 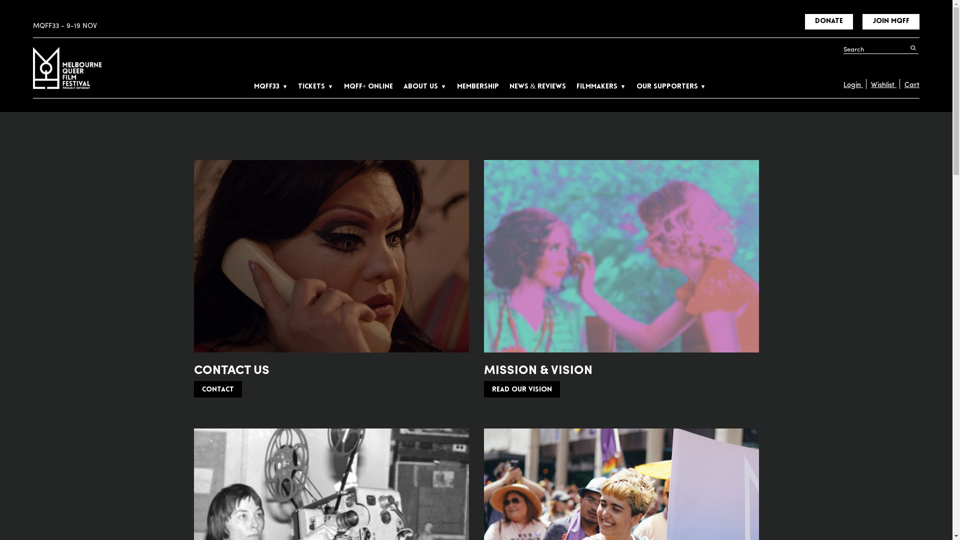 What do you see at coordinates (218, 389) in the screenshot?
I see `CONTACT` at bounding box center [218, 389].